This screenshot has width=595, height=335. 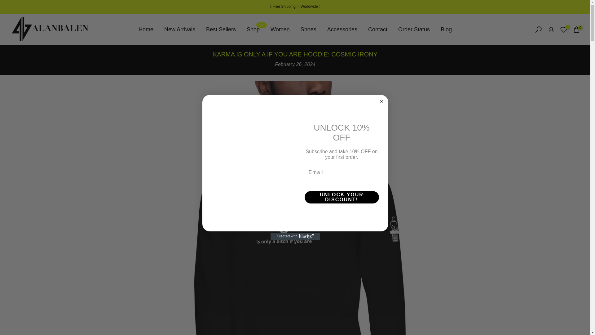 I want to click on Home, so click(x=253, y=29).